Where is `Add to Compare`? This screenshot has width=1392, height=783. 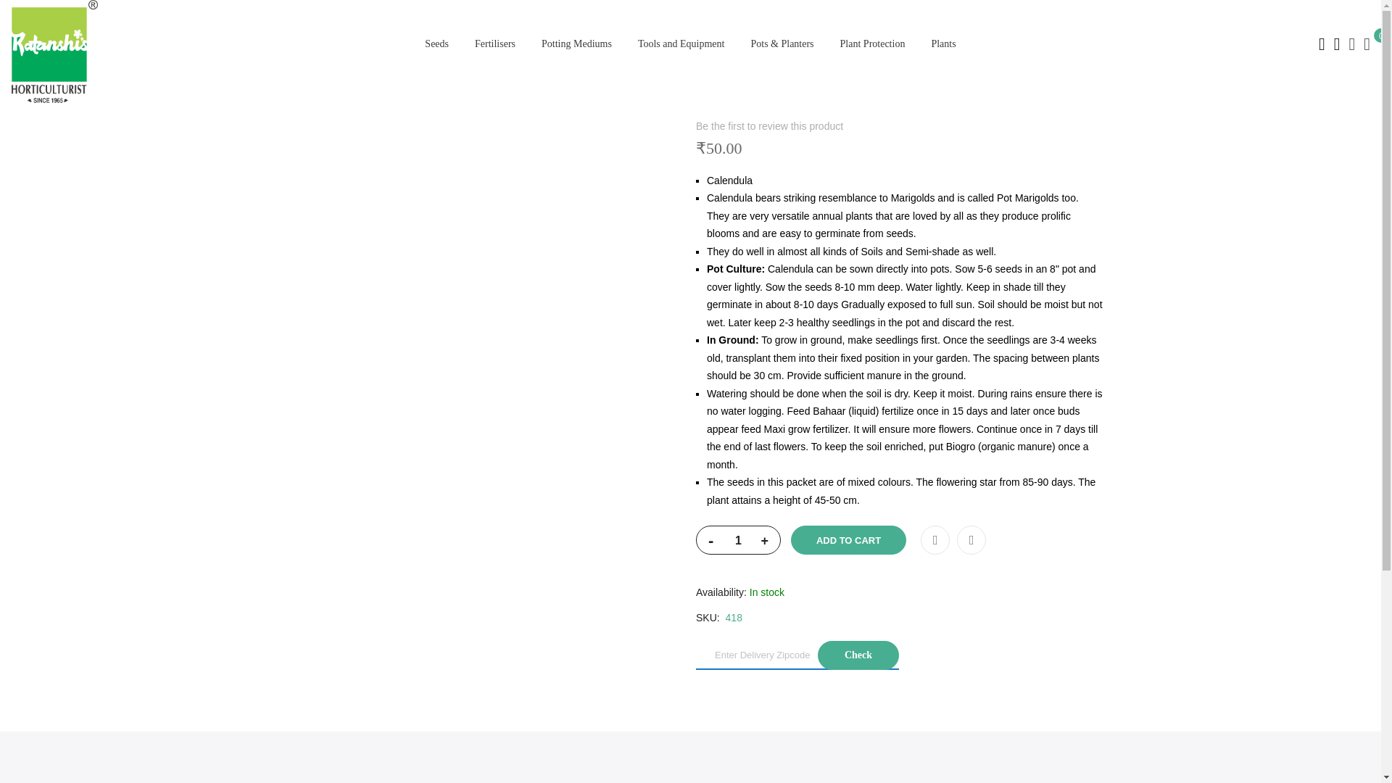 Add to Compare is located at coordinates (971, 539).